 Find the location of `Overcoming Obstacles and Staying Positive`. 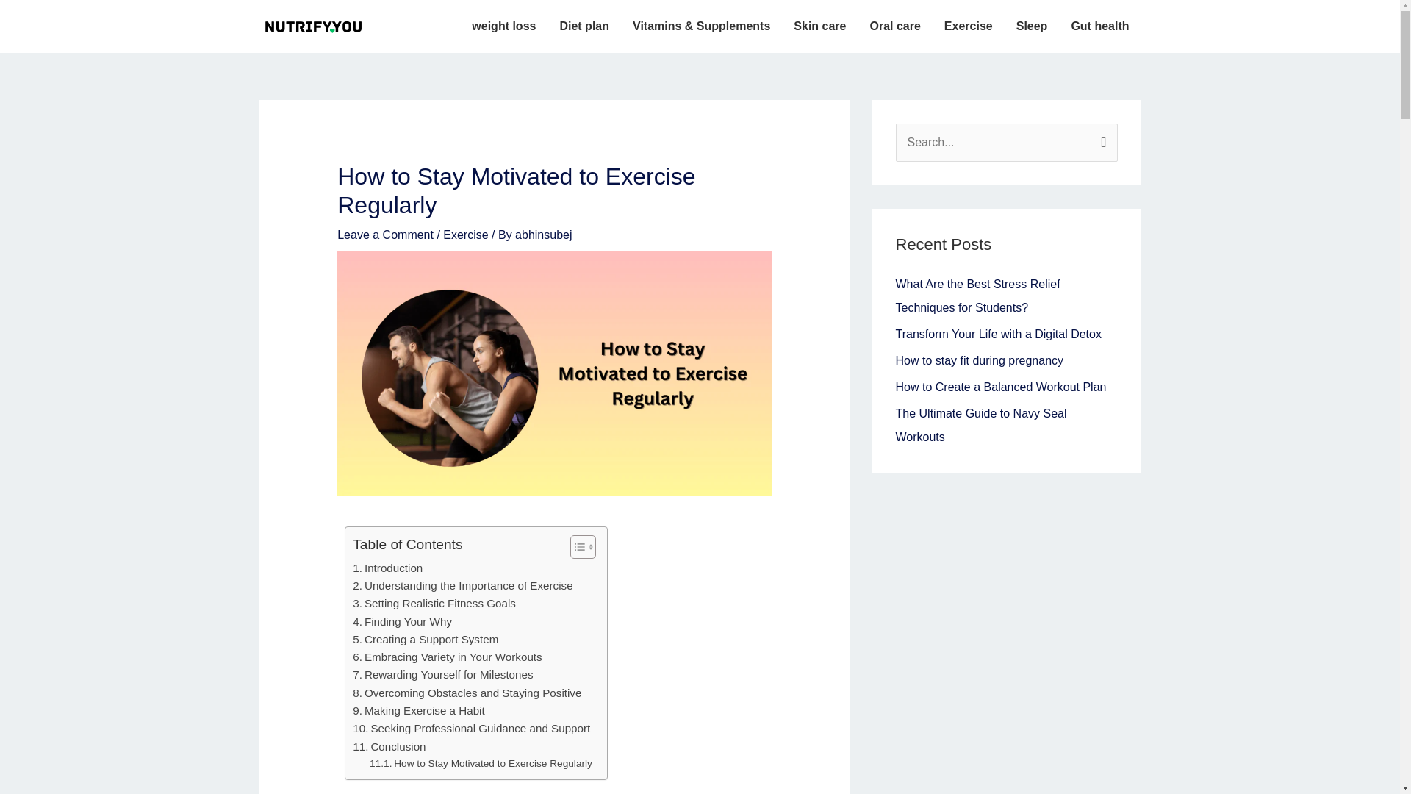

Overcoming Obstacles and Staying Positive is located at coordinates (467, 693).